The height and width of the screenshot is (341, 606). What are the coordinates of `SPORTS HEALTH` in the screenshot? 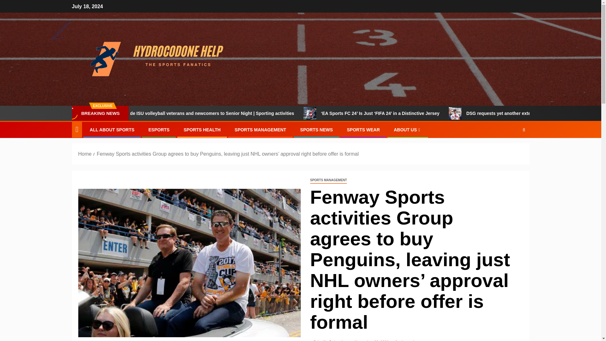 It's located at (202, 129).